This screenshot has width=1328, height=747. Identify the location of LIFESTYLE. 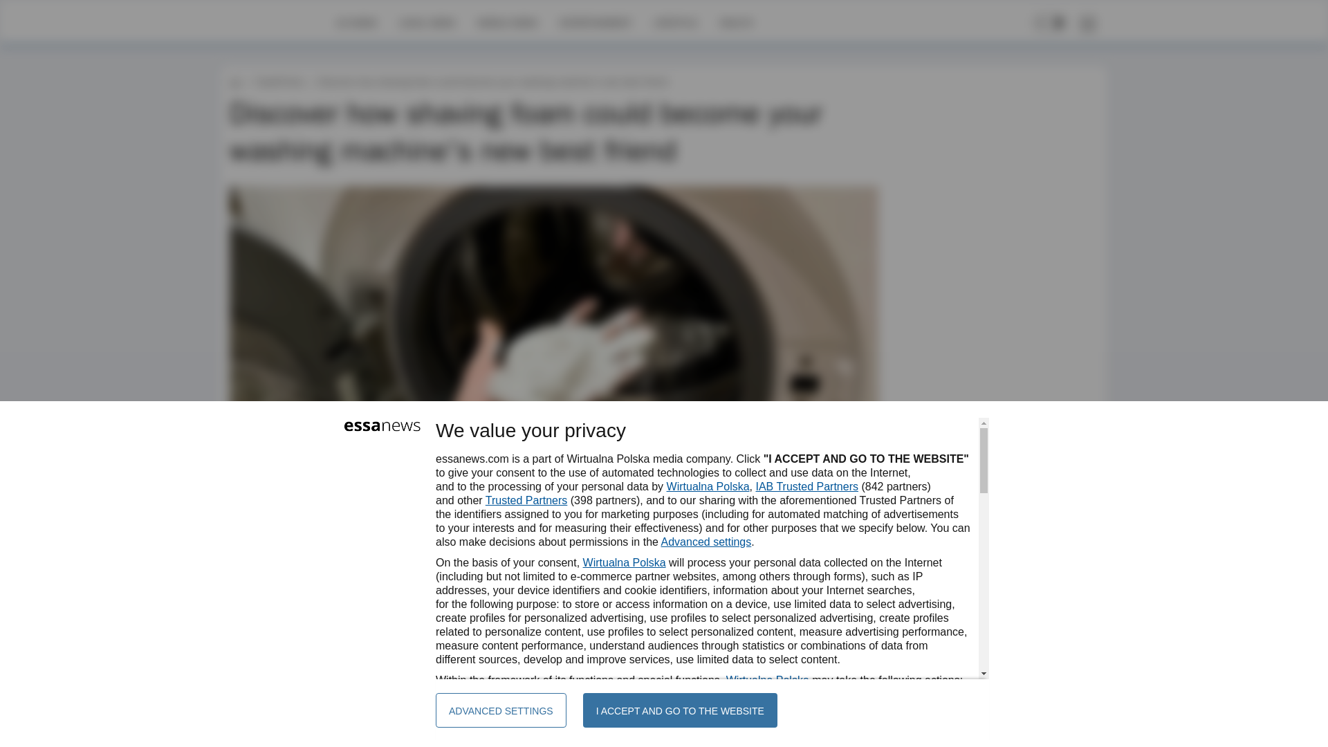
(675, 22).